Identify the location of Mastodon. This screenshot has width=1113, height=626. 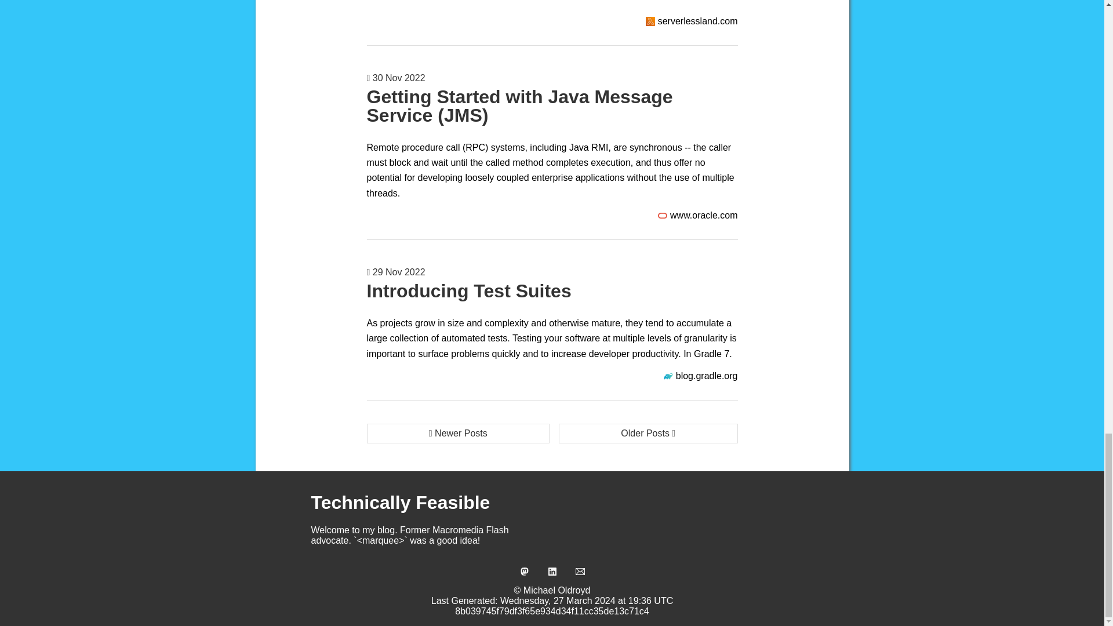
(524, 572).